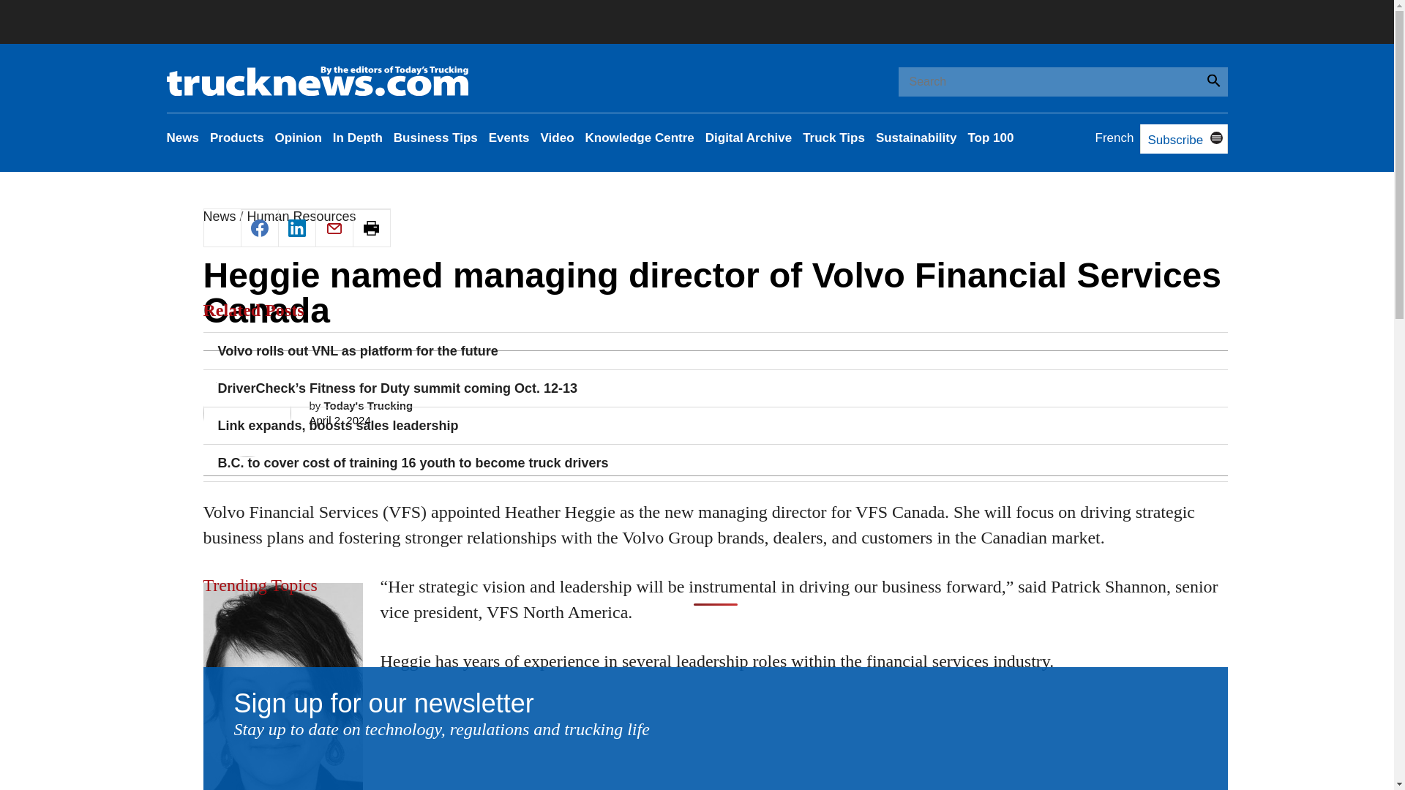  I want to click on French, so click(1114, 138).